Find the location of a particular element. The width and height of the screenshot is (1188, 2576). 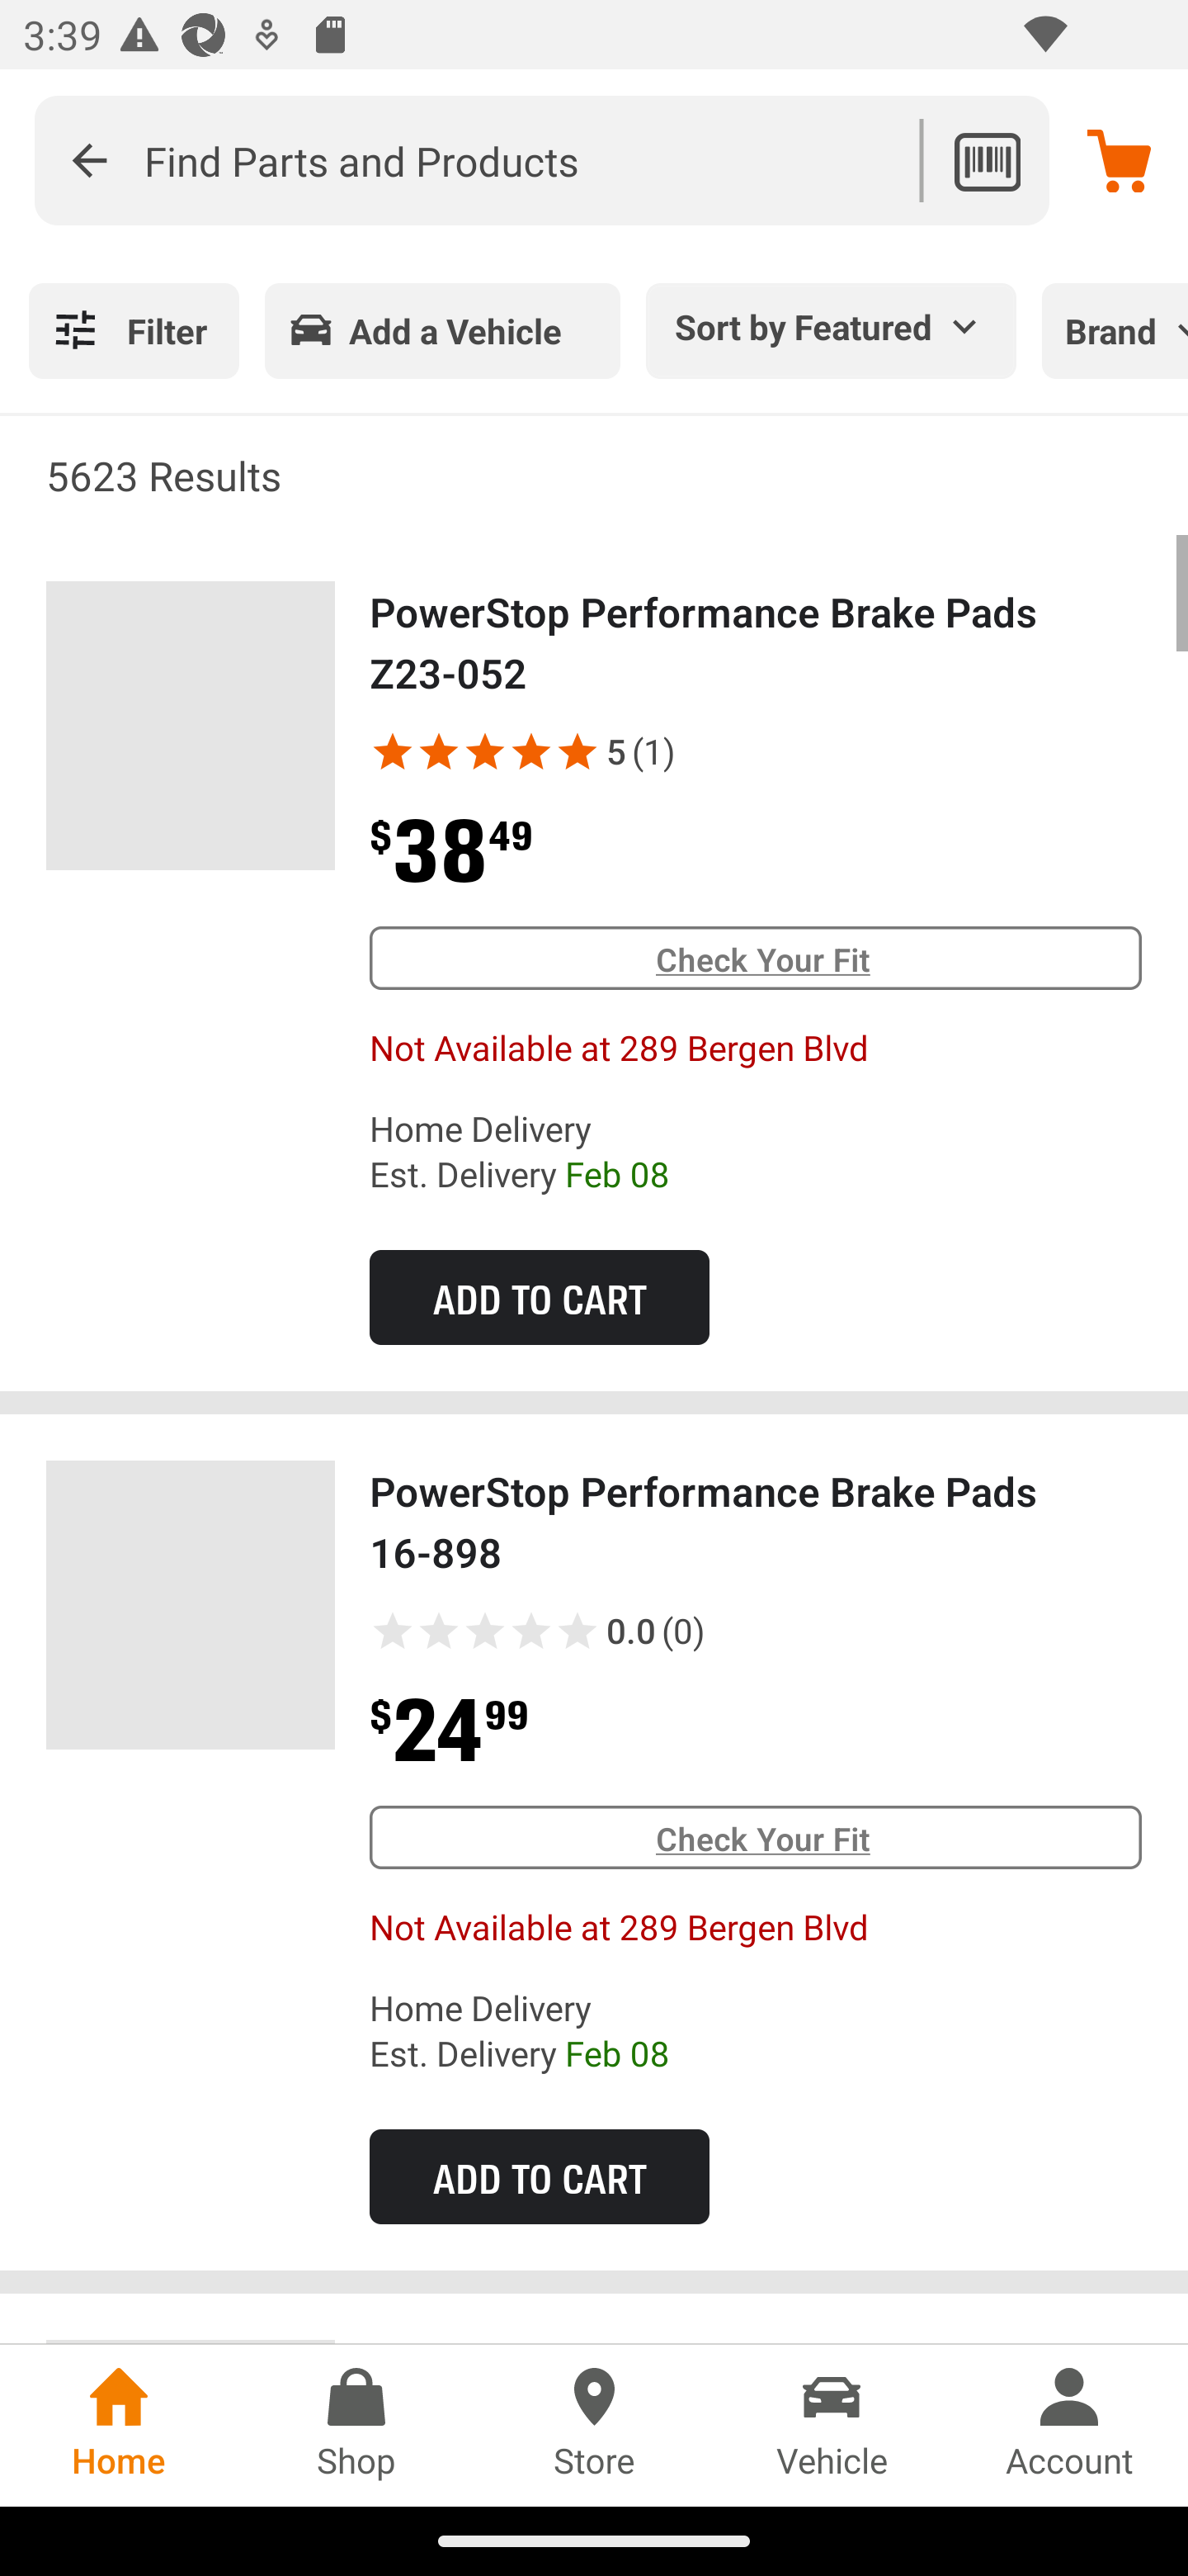

 is located at coordinates (485, 751).